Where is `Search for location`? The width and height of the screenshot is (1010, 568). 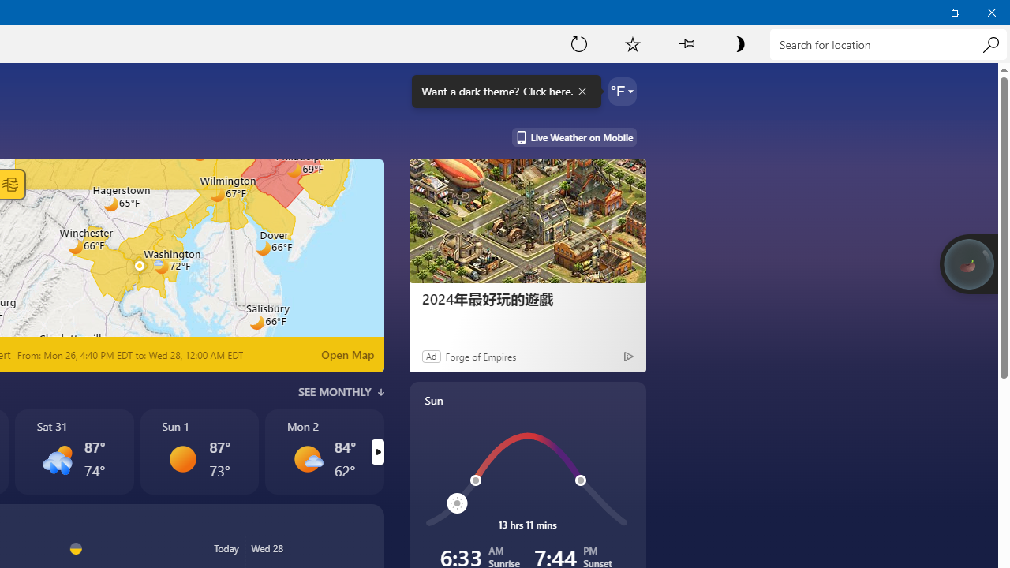 Search for location is located at coordinates (888, 44).